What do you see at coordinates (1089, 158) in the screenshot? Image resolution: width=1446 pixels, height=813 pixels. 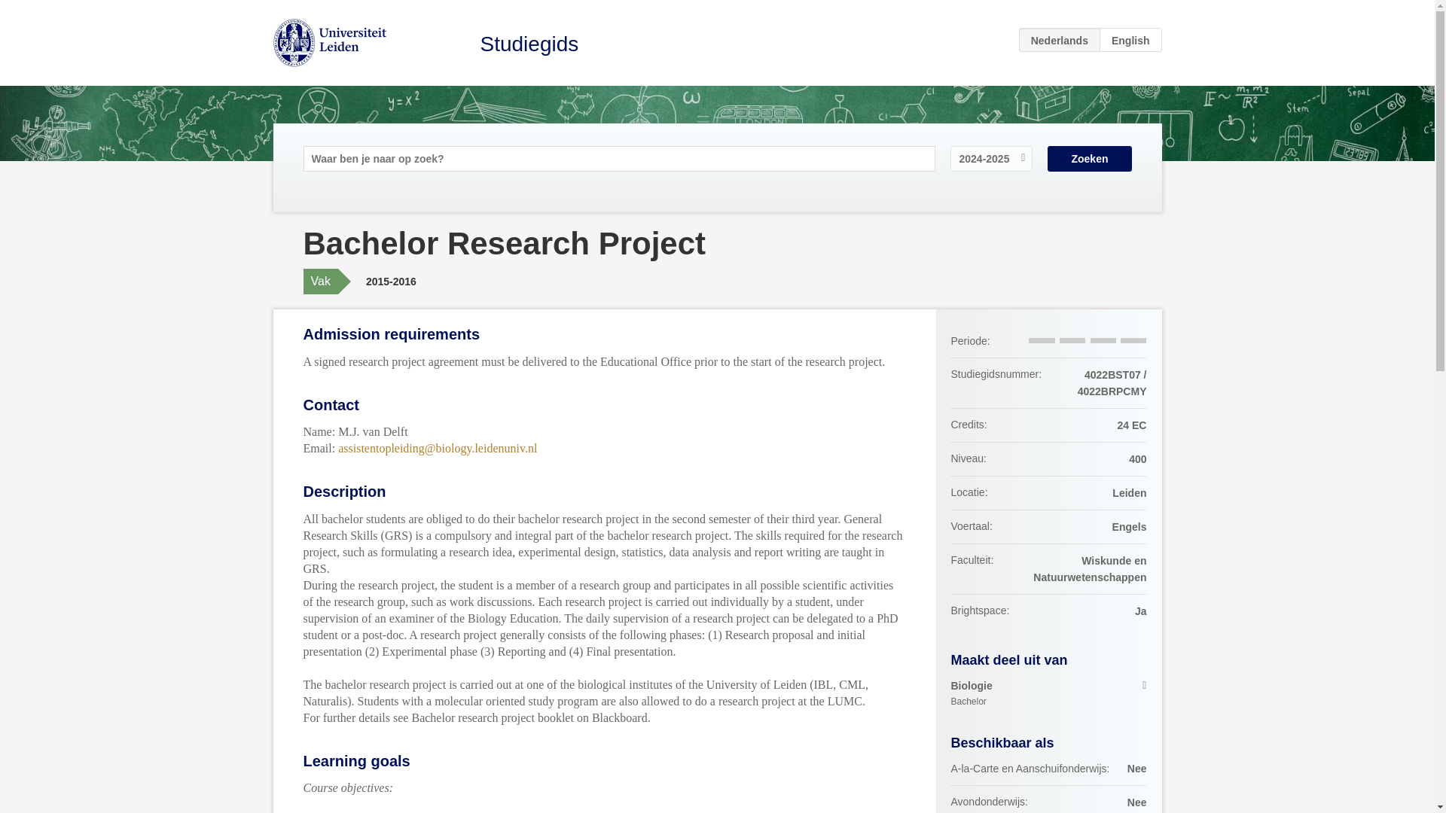 I see `EN` at bounding box center [1089, 158].